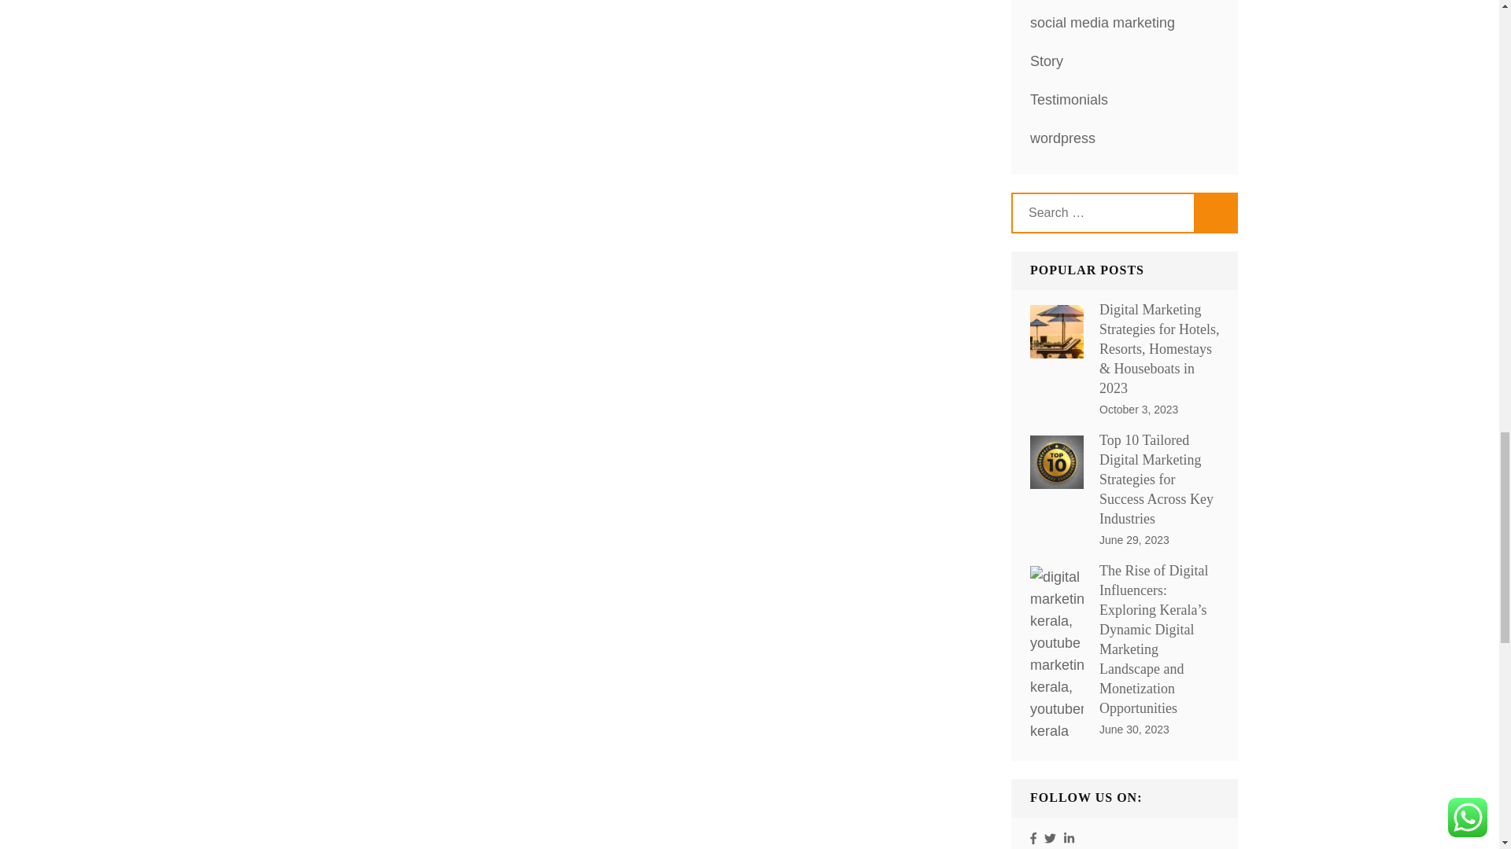 Image resolution: width=1511 pixels, height=849 pixels. What do you see at coordinates (1217, 212) in the screenshot?
I see `Search` at bounding box center [1217, 212].